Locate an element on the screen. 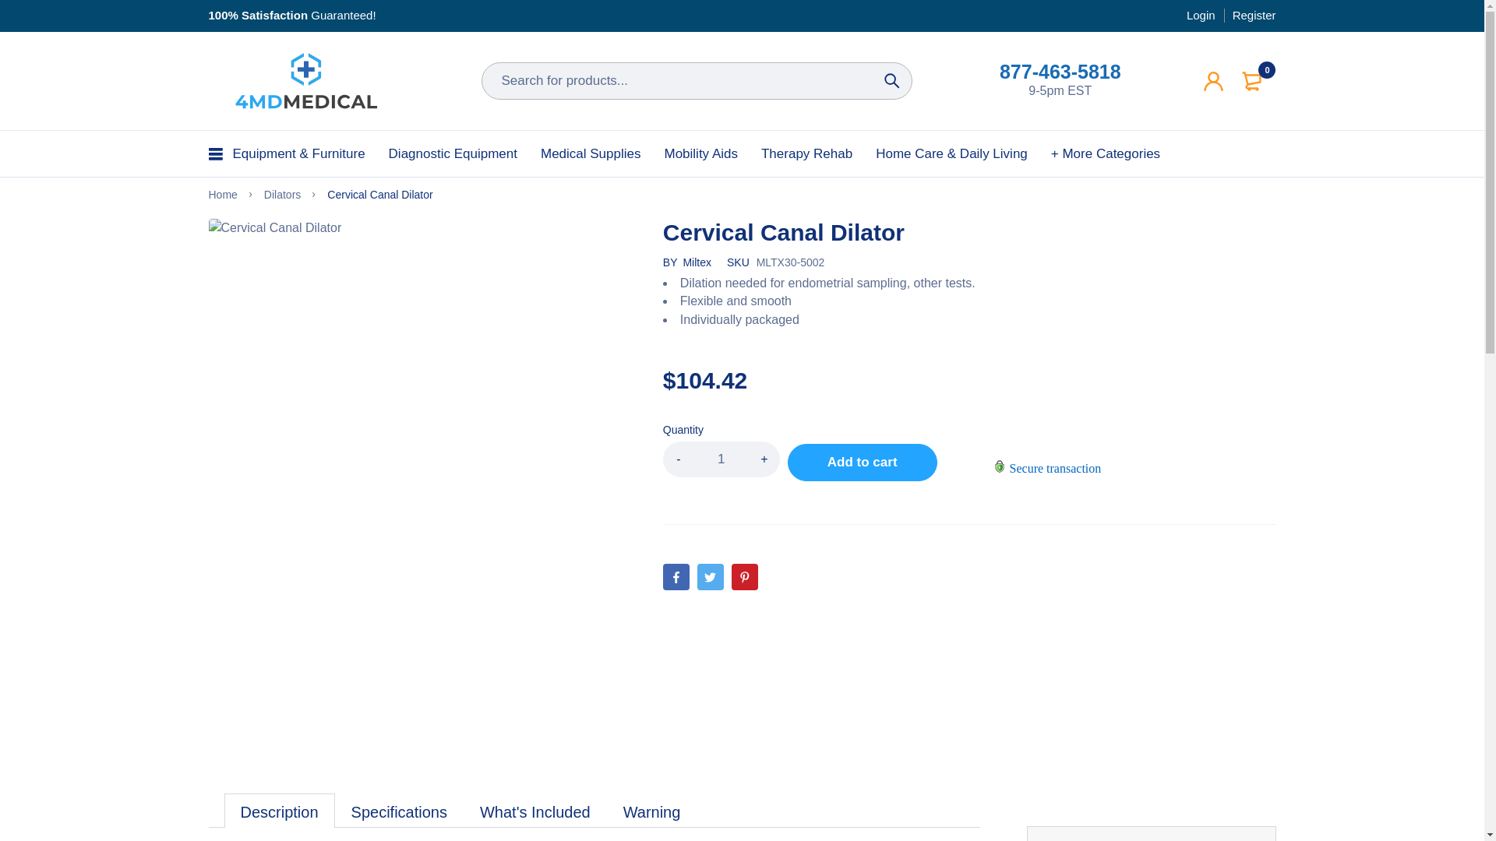 Image resolution: width=1496 pixels, height=841 pixels. Facebook is located at coordinates (676, 576).